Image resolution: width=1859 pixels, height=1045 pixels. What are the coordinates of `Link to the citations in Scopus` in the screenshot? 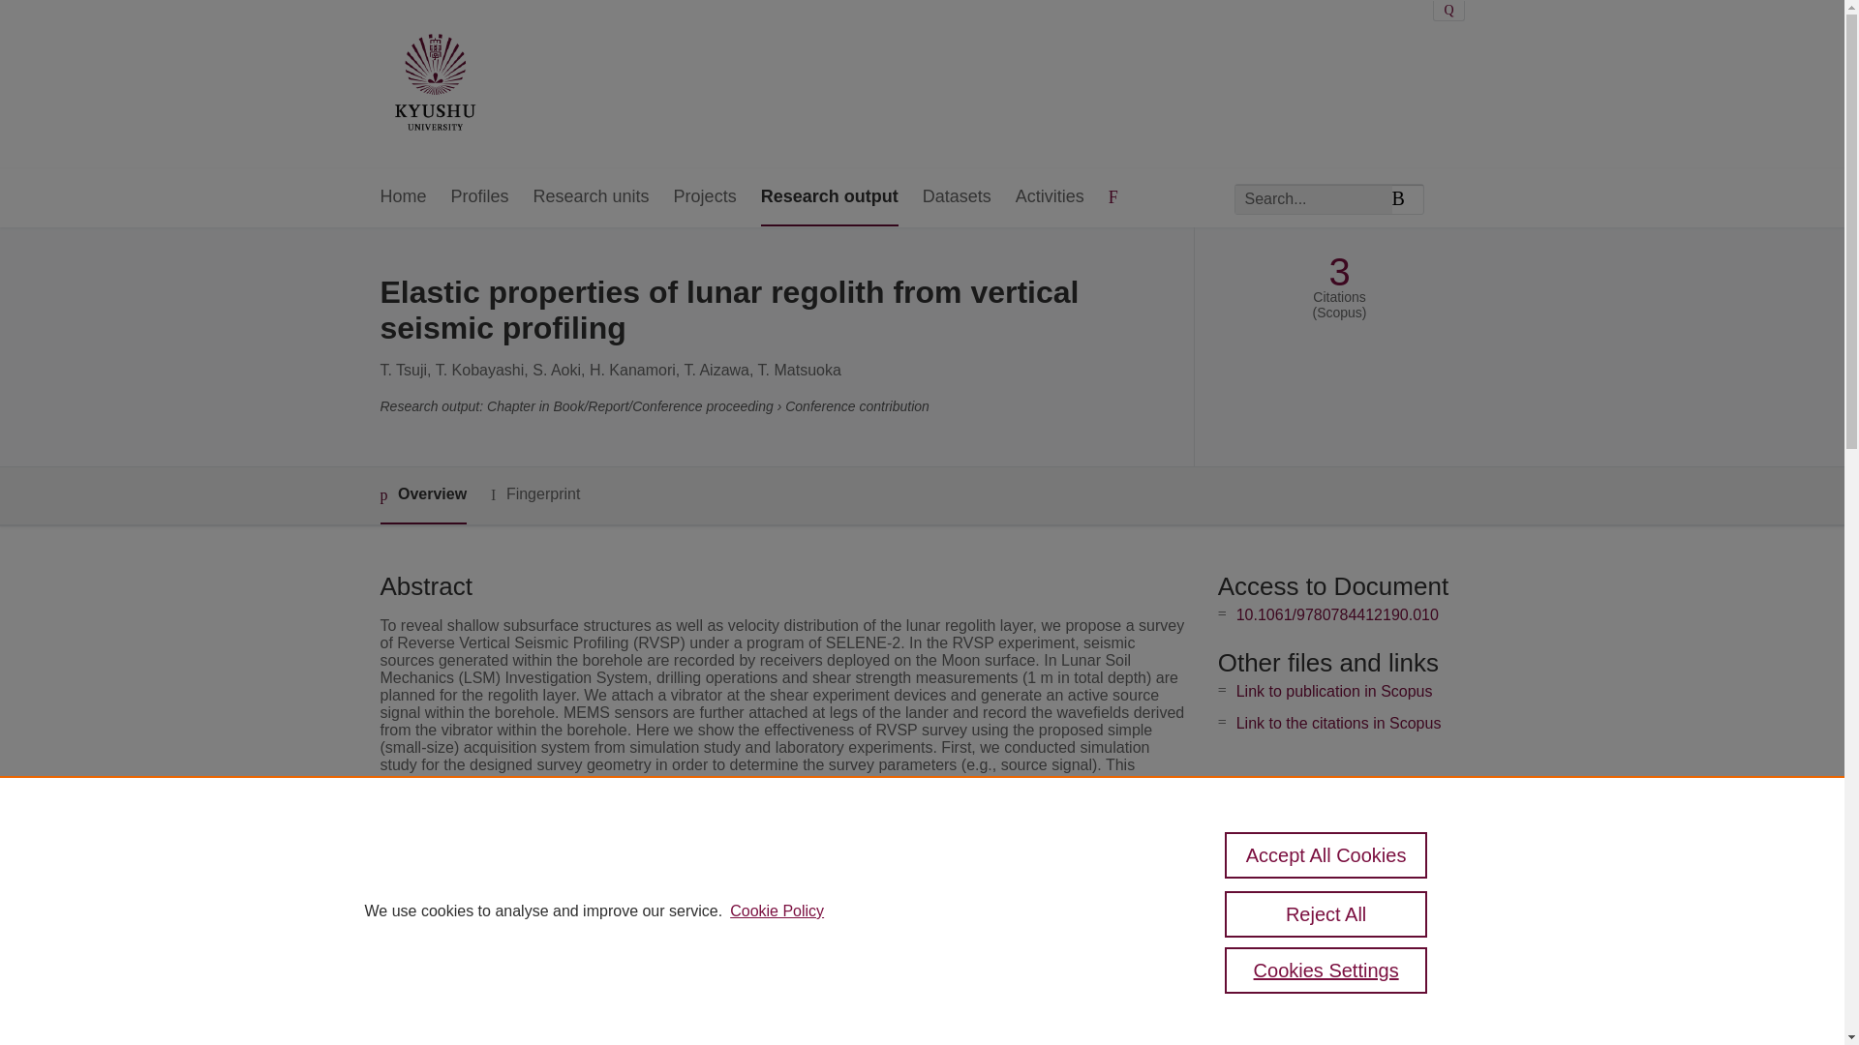 It's located at (1338, 723).